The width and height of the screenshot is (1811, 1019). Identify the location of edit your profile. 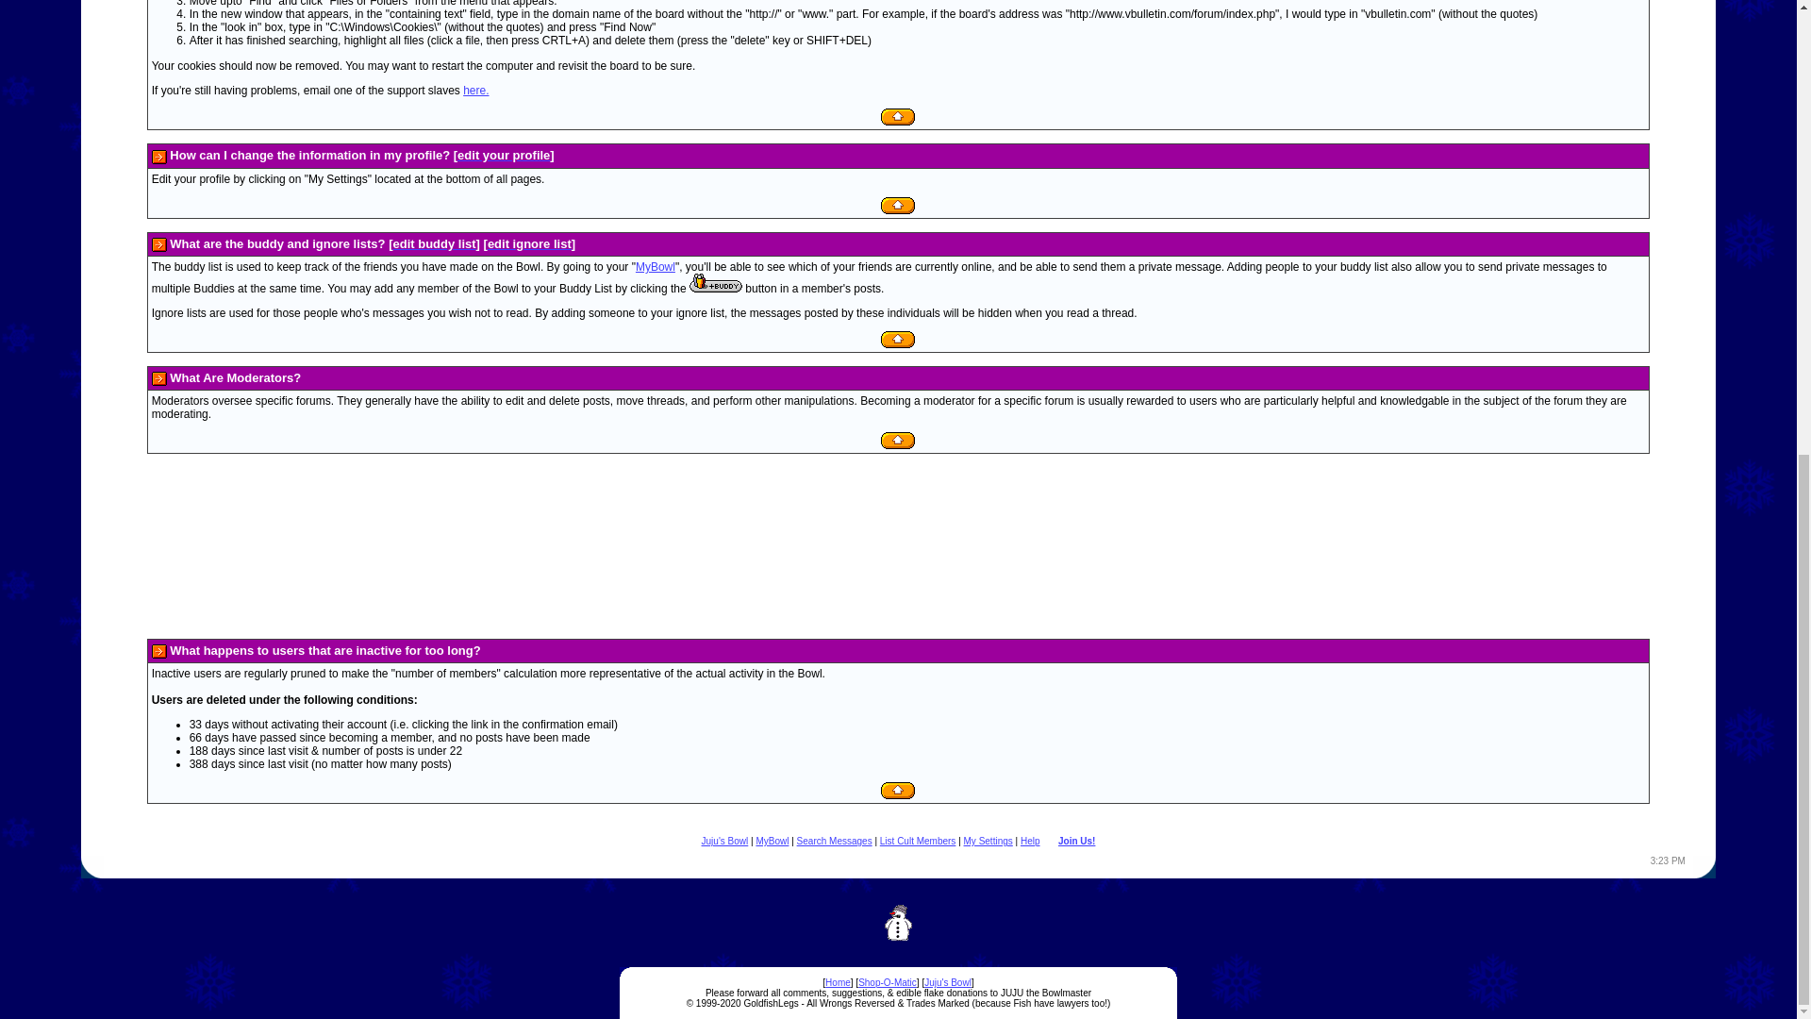
(504, 155).